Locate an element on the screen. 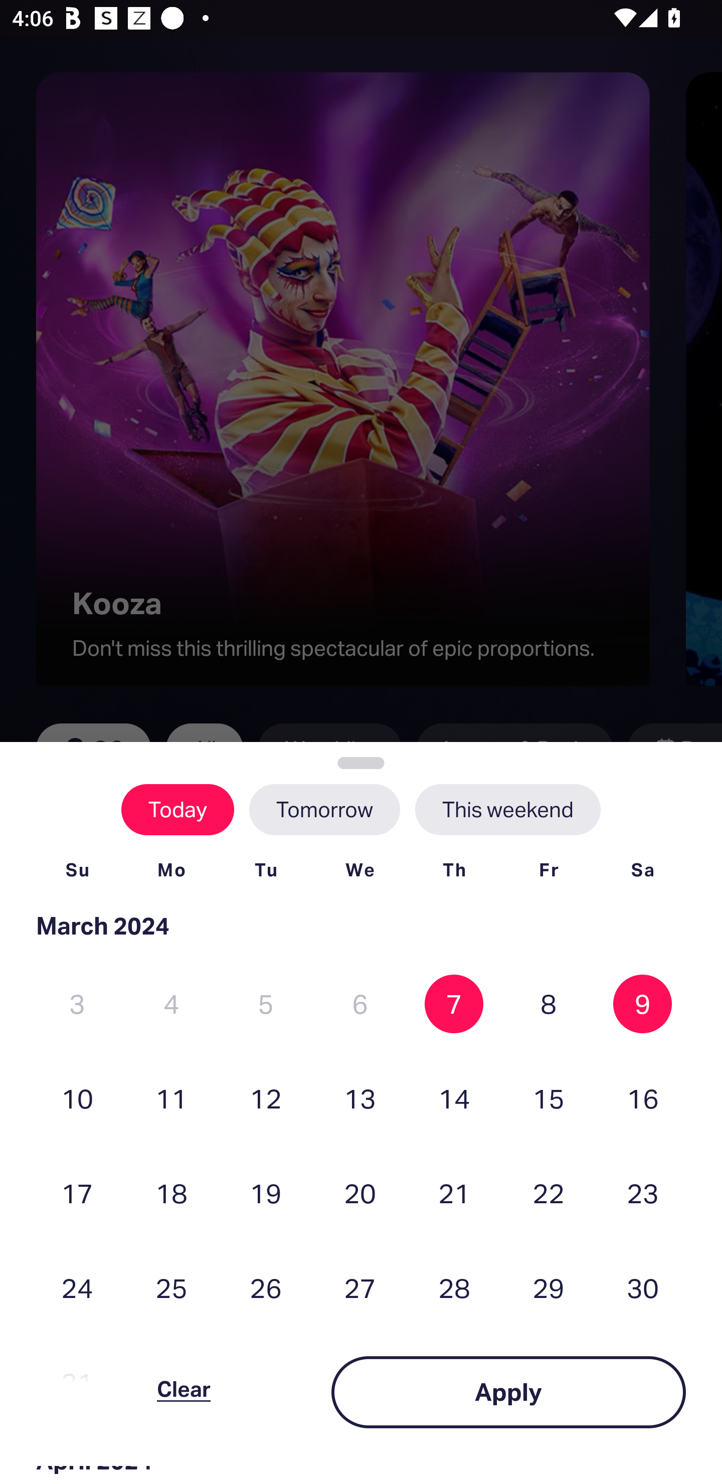 This screenshot has height=1484, width=722. This weekend is located at coordinates (507, 809).